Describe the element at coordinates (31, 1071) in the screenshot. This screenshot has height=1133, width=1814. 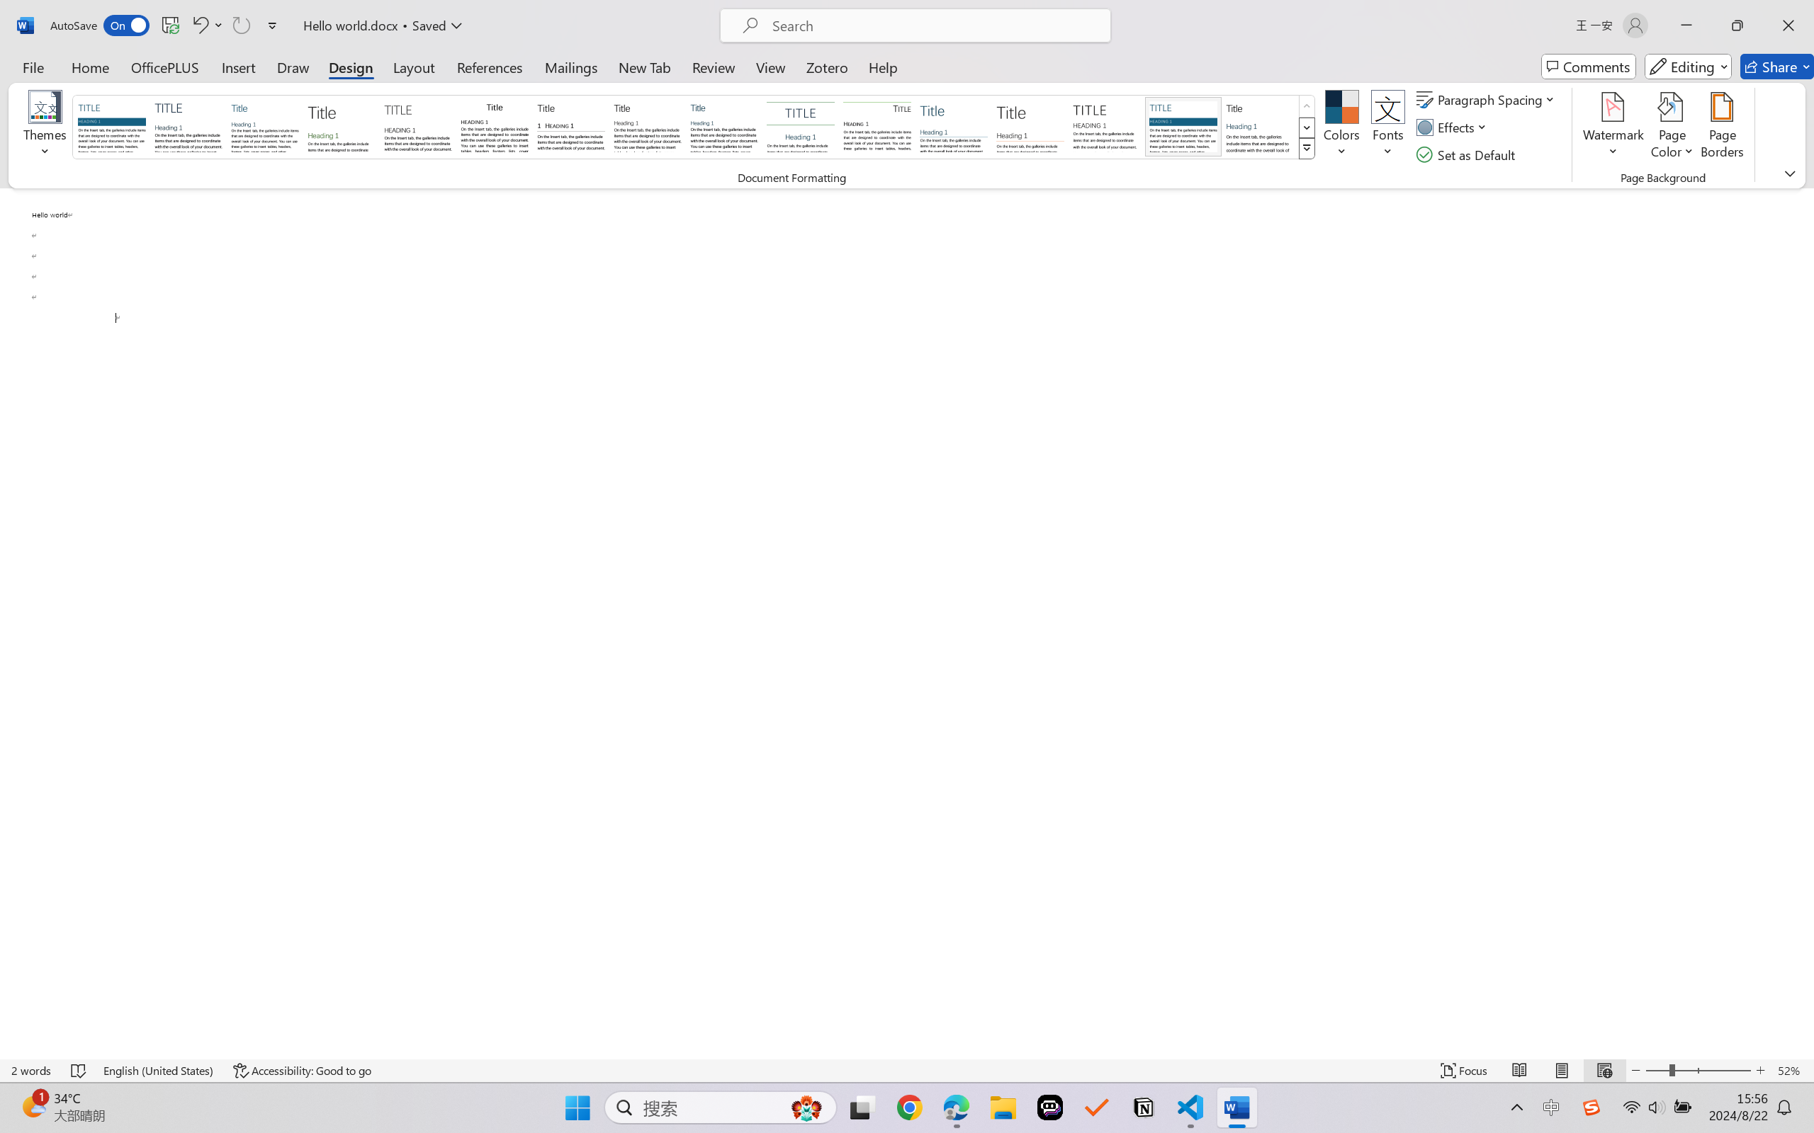
I see `Word Count 2 words` at that location.